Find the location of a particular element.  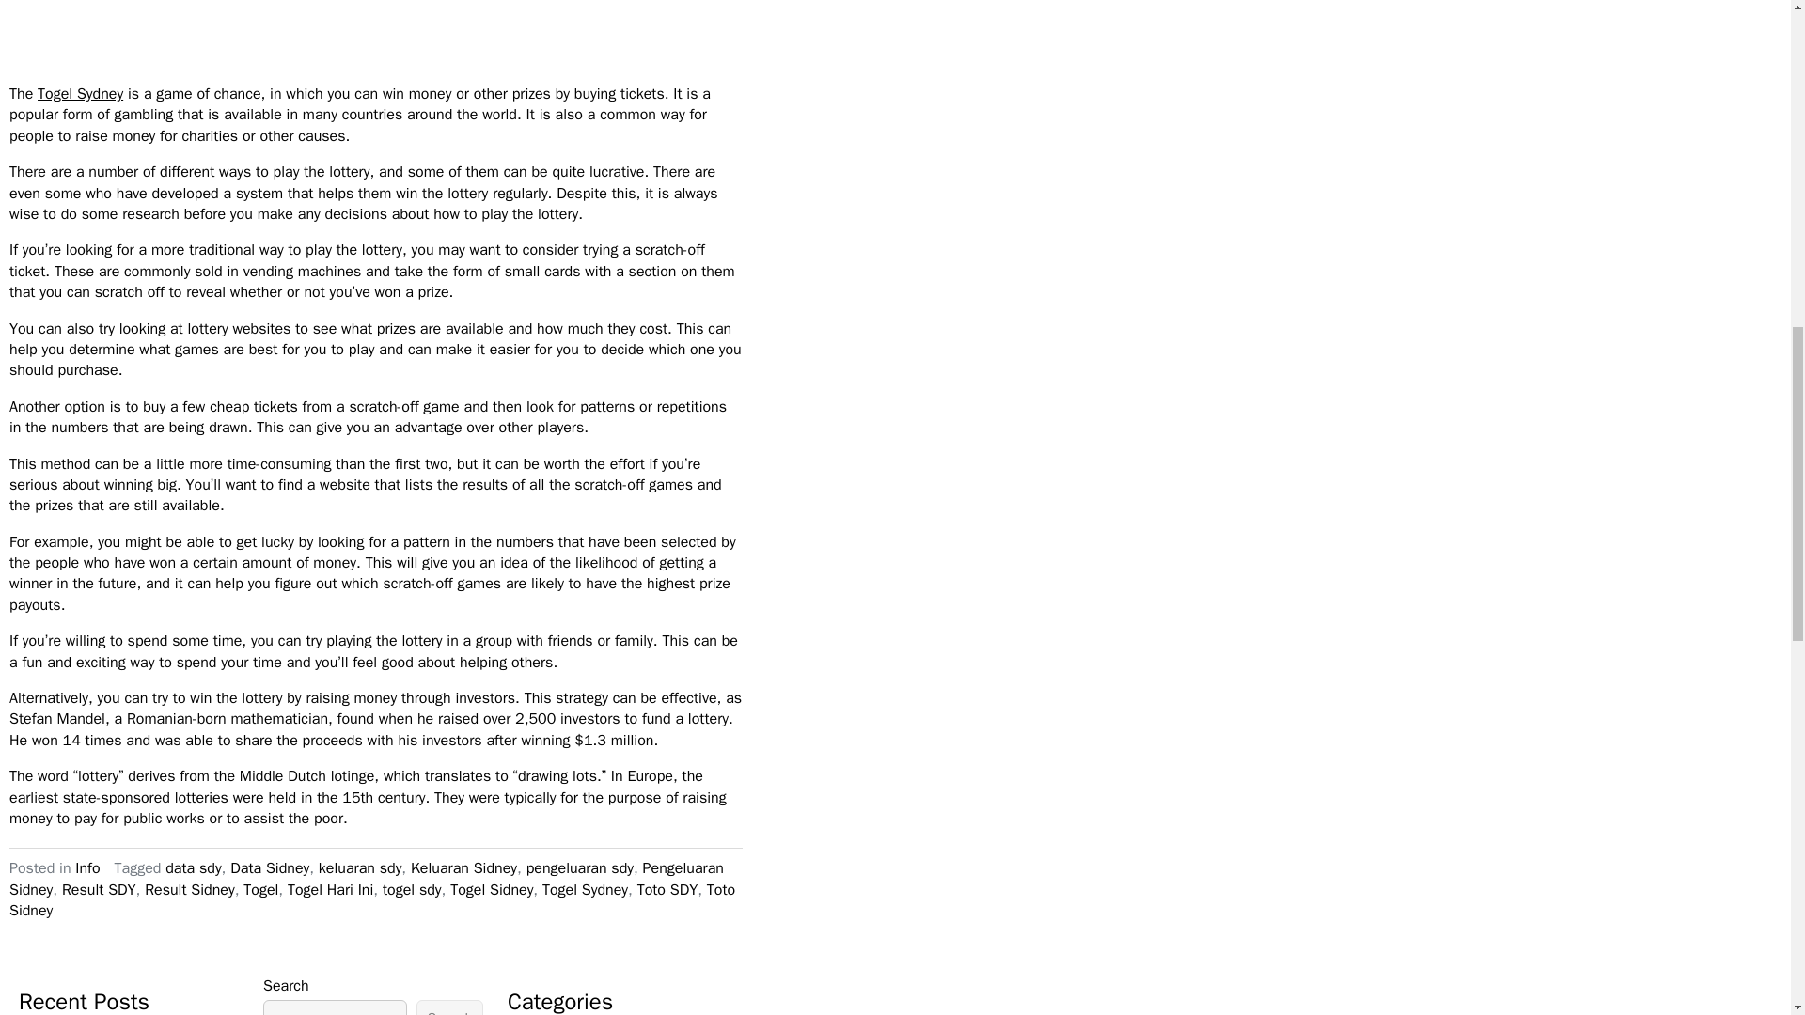

pengeluaran sdy is located at coordinates (579, 868).